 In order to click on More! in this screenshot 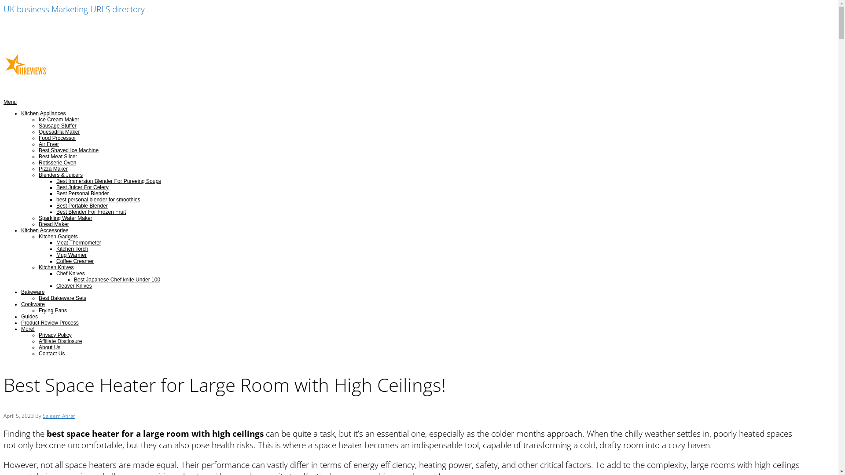, I will do `click(28, 329)`.